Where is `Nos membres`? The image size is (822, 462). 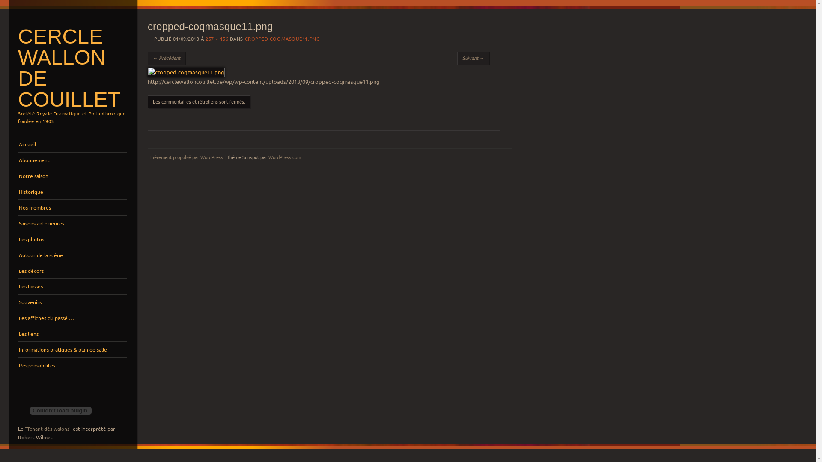
Nos membres is located at coordinates (72, 207).